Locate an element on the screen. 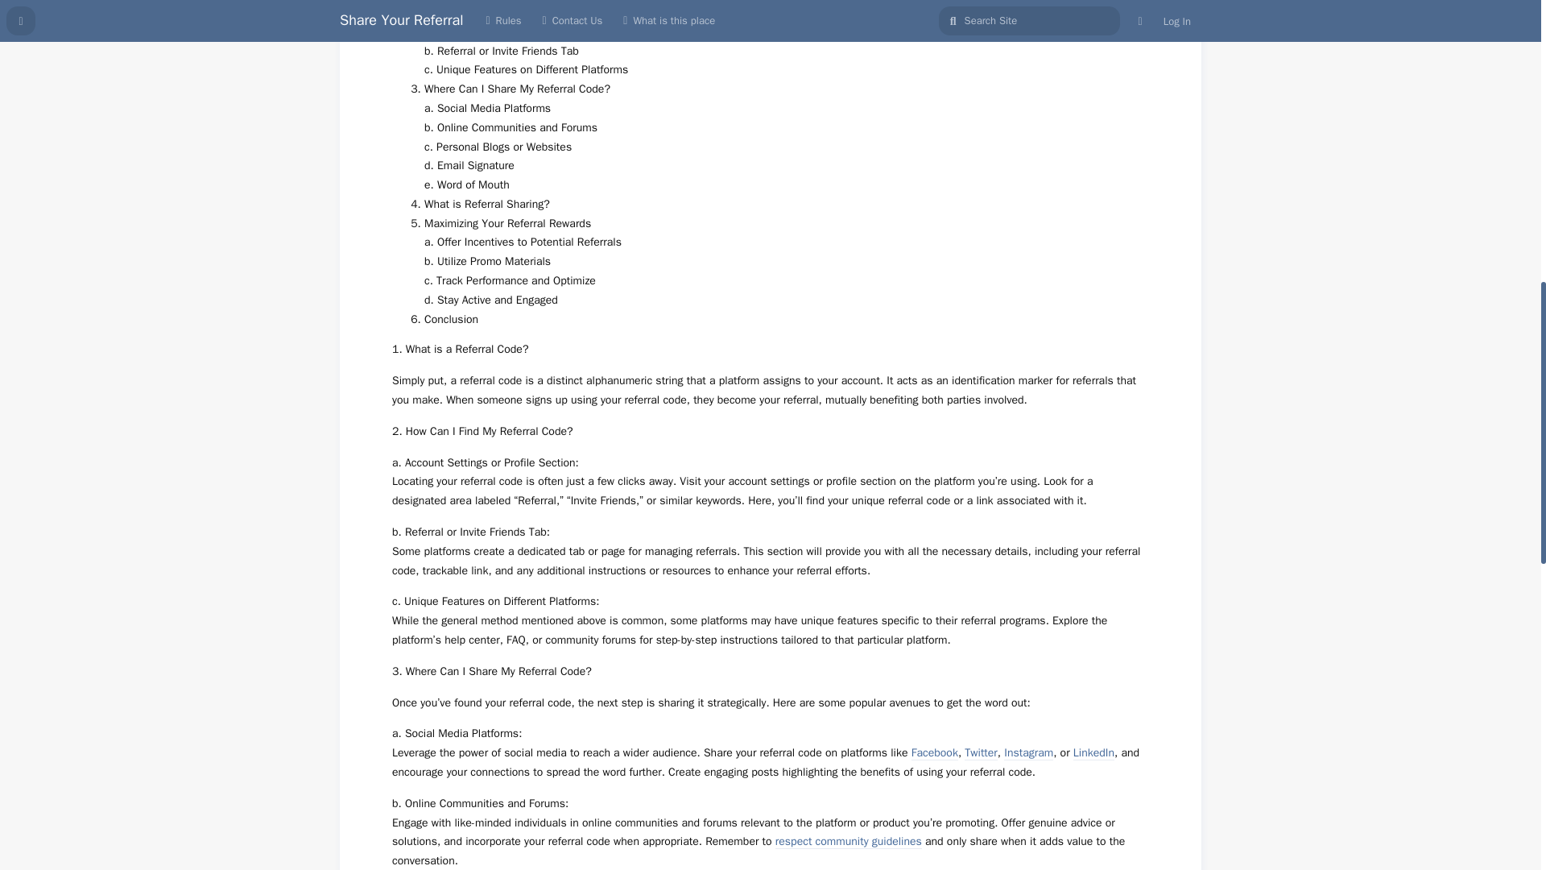  Facebook is located at coordinates (935, 752).